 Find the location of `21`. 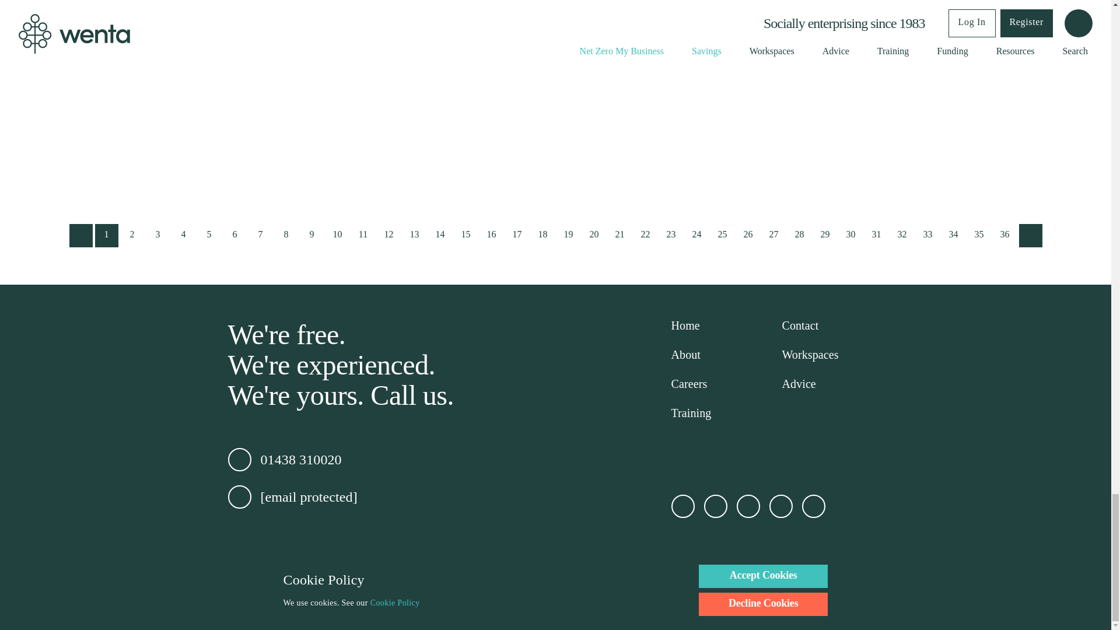

21 is located at coordinates (619, 236).